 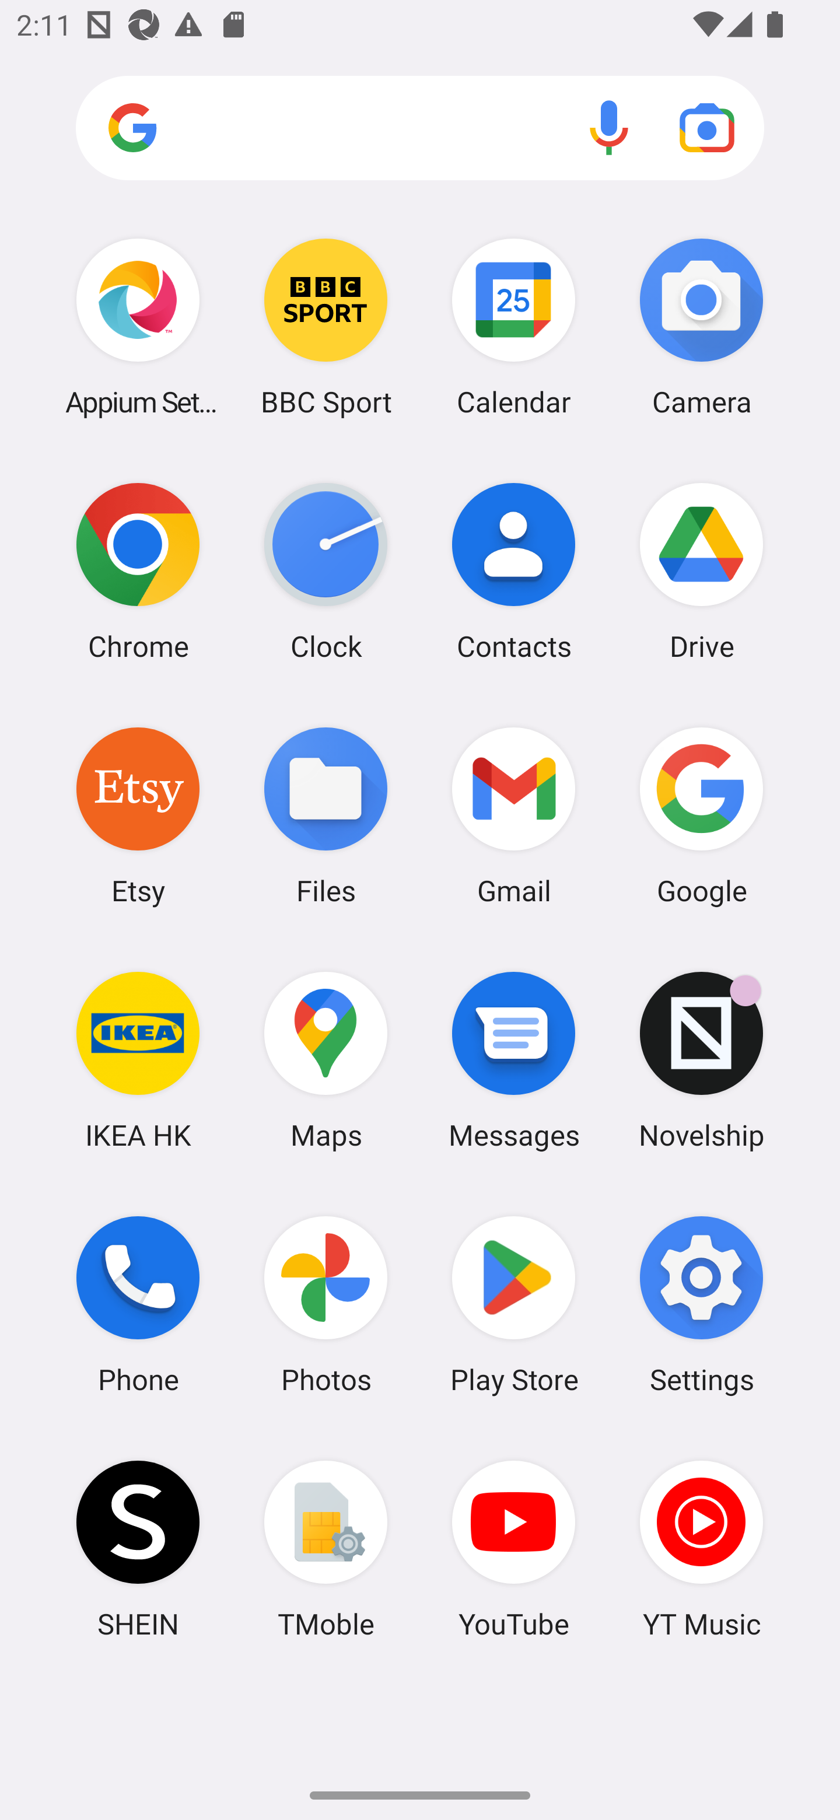 What do you see at coordinates (701, 1060) in the screenshot?
I see `Novelship Novelship has 9 notifications` at bounding box center [701, 1060].